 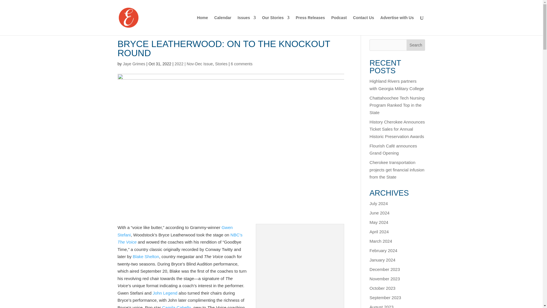 I want to click on Stories, so click(x=221, y=64).